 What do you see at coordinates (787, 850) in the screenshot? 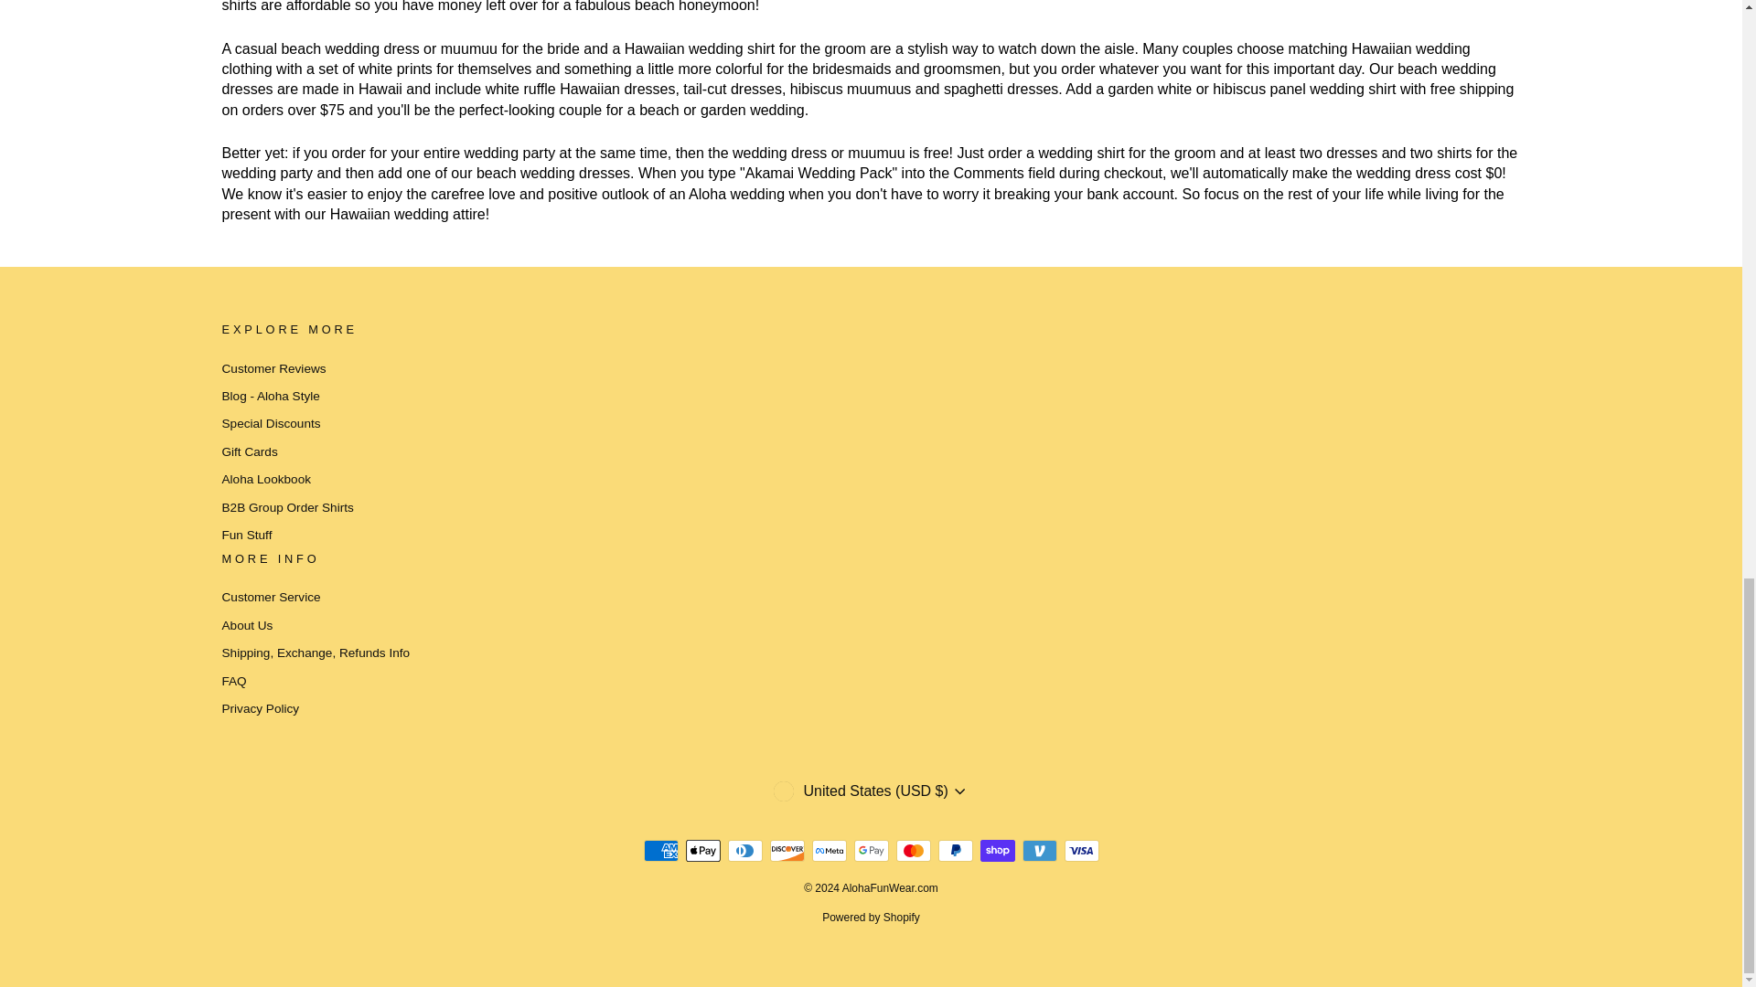
I see `Discover` at bounding box center [787, 850].